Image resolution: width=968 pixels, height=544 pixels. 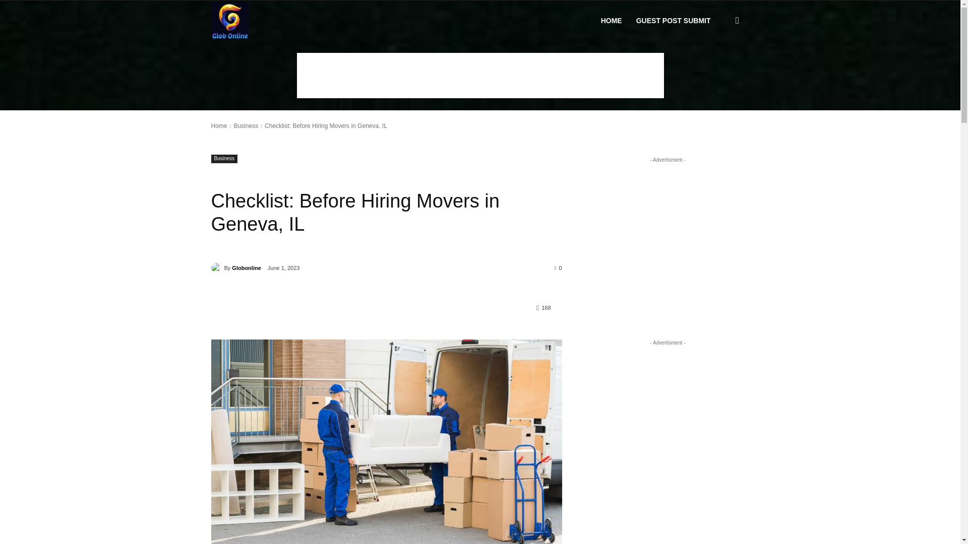 What do you see at coordinates (224, 159) in the screenshot?
I see `Business` at bounding box center [224, 159].